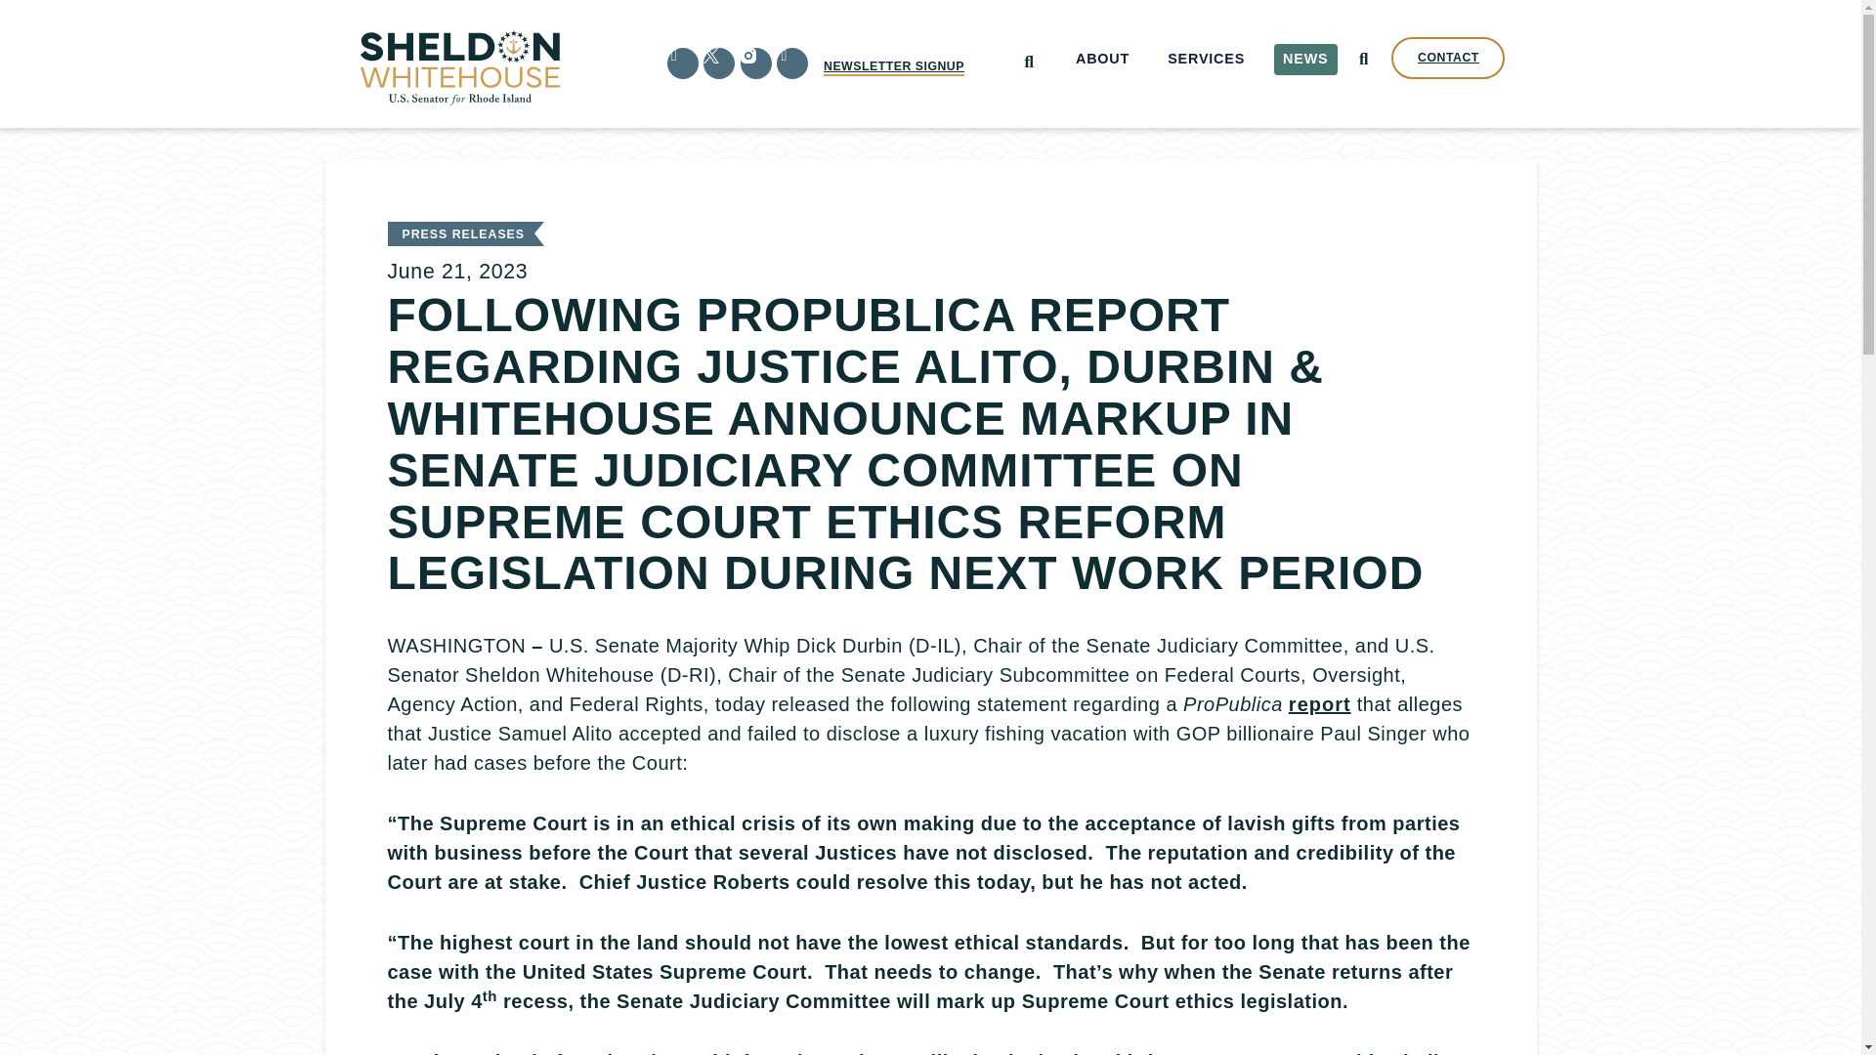 This screenshot has height=1055, width=1876. What do you see at coordinates (1319, 703) in the screenshot?
I see `report` at bounding box center [1319, 703].